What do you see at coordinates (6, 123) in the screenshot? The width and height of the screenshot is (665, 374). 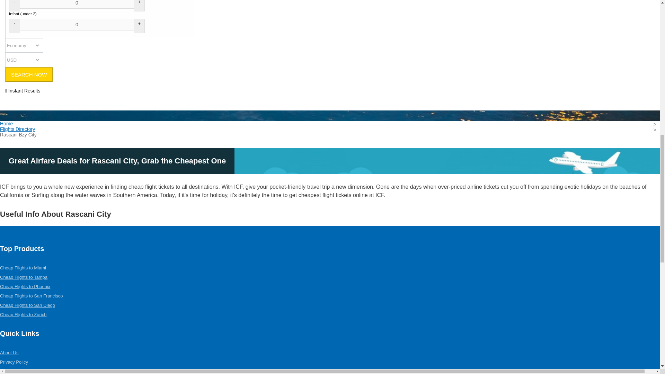 I see `Home` at bounding box center [6, 123].